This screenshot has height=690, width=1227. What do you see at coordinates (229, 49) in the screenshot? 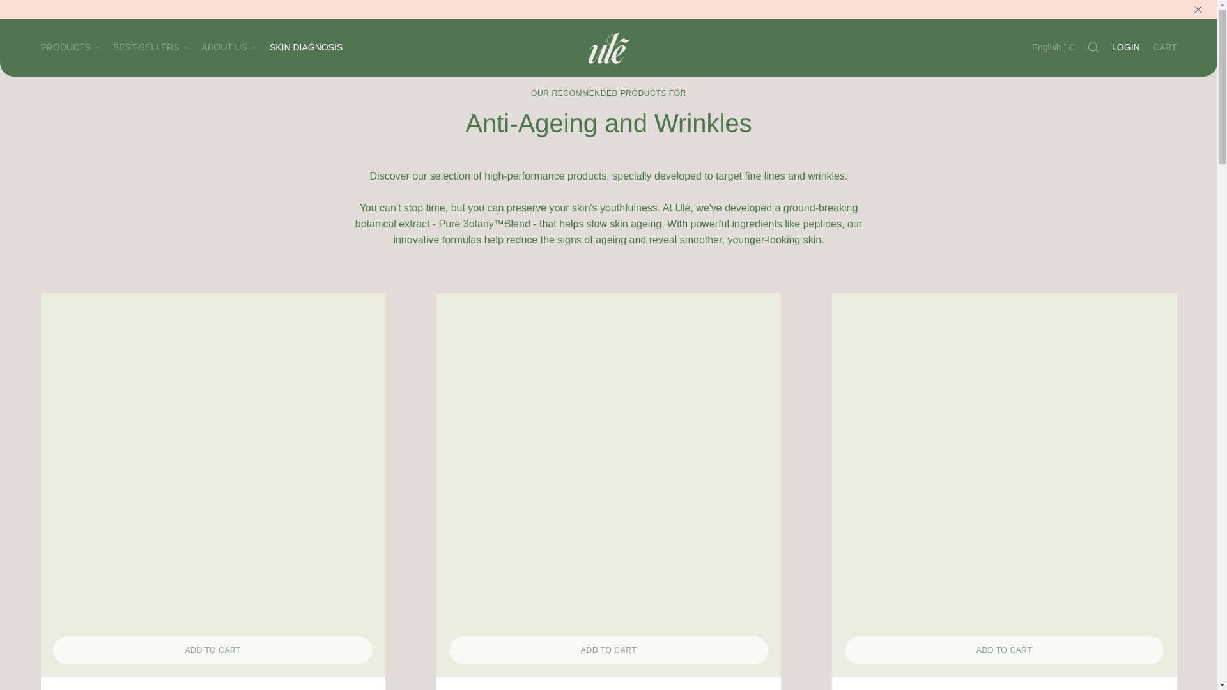
I see `ABOUT US` at bounding box center [229, 49].